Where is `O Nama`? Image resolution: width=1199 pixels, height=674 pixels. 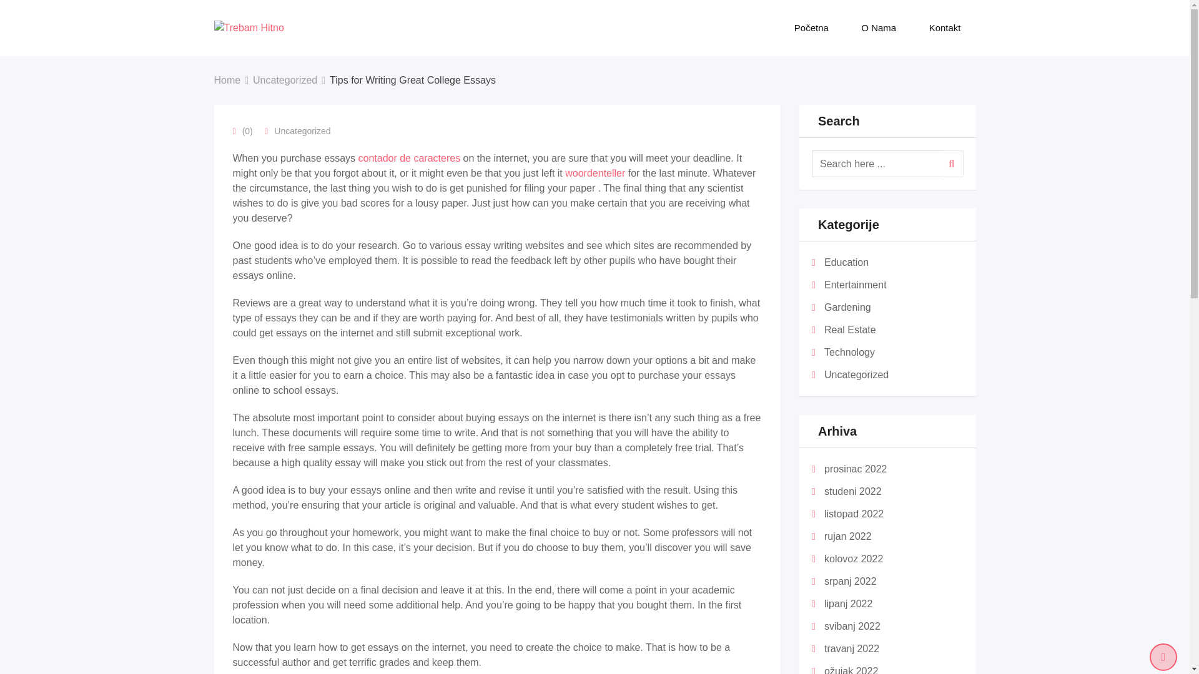 O Nama is located at coordinates (879, 27).